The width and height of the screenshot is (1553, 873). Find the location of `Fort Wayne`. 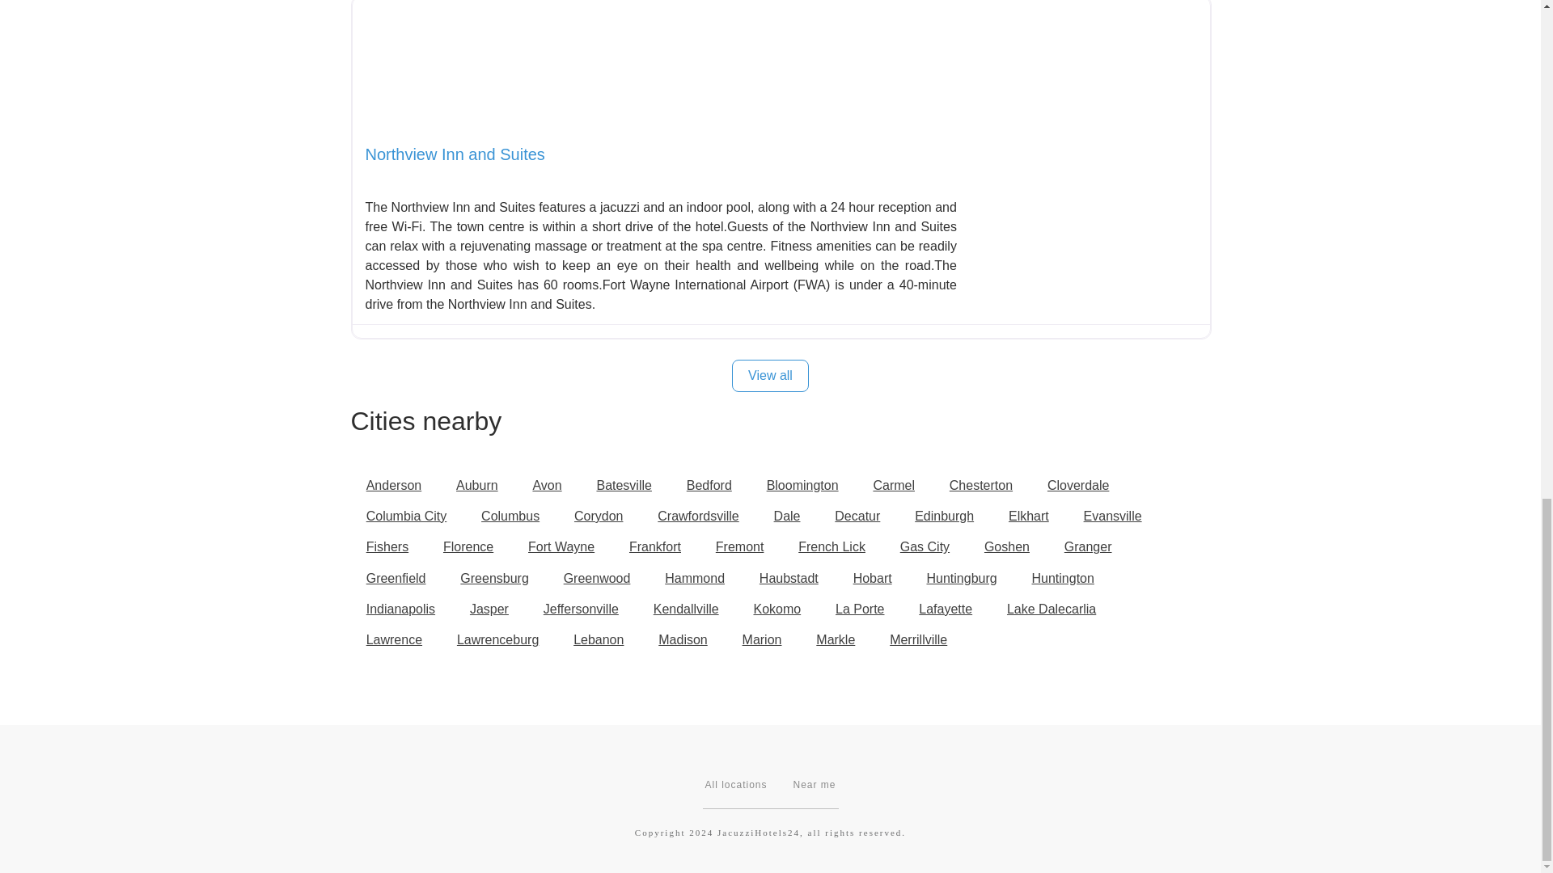

Fort Wayne is located at coordinates (561, 546).